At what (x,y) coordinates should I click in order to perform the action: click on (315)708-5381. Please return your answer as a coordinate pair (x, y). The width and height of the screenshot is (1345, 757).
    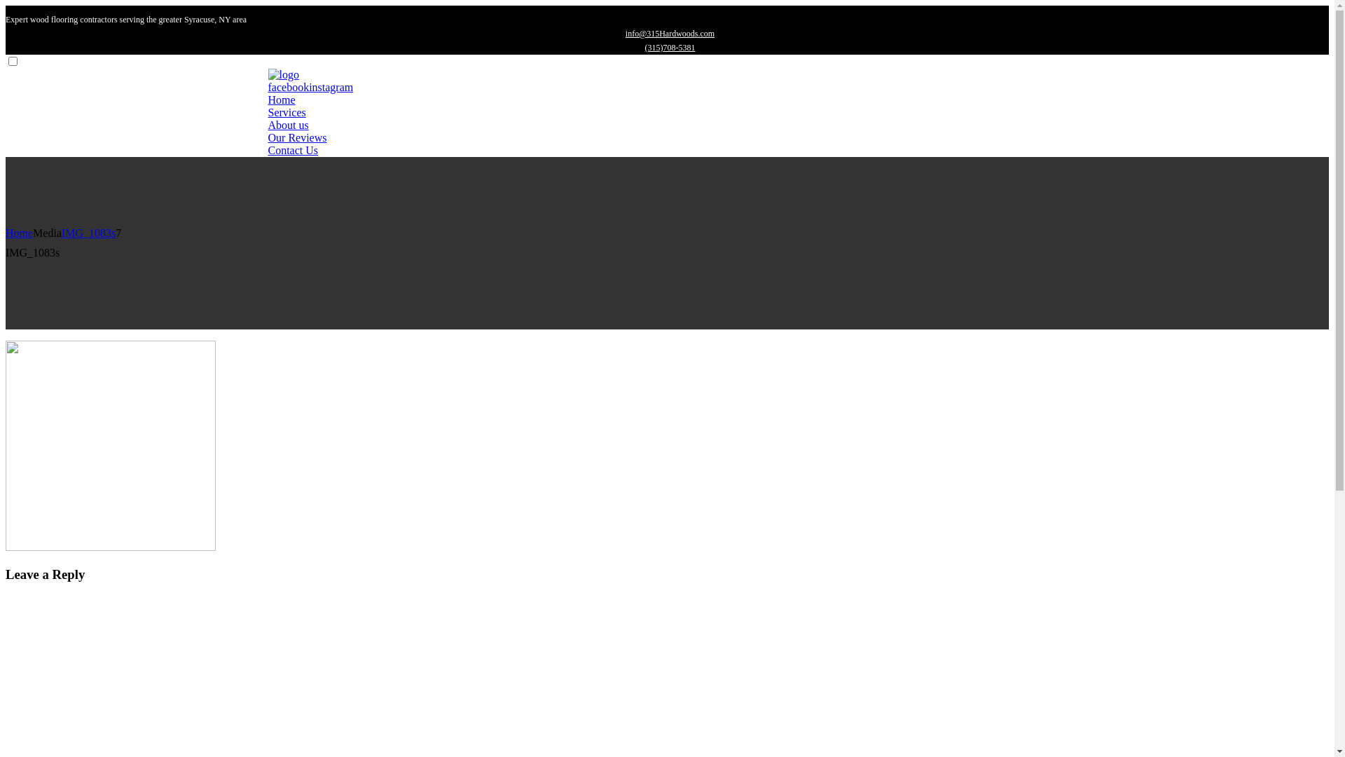
    Looking at the image, I should click on (670, 48).